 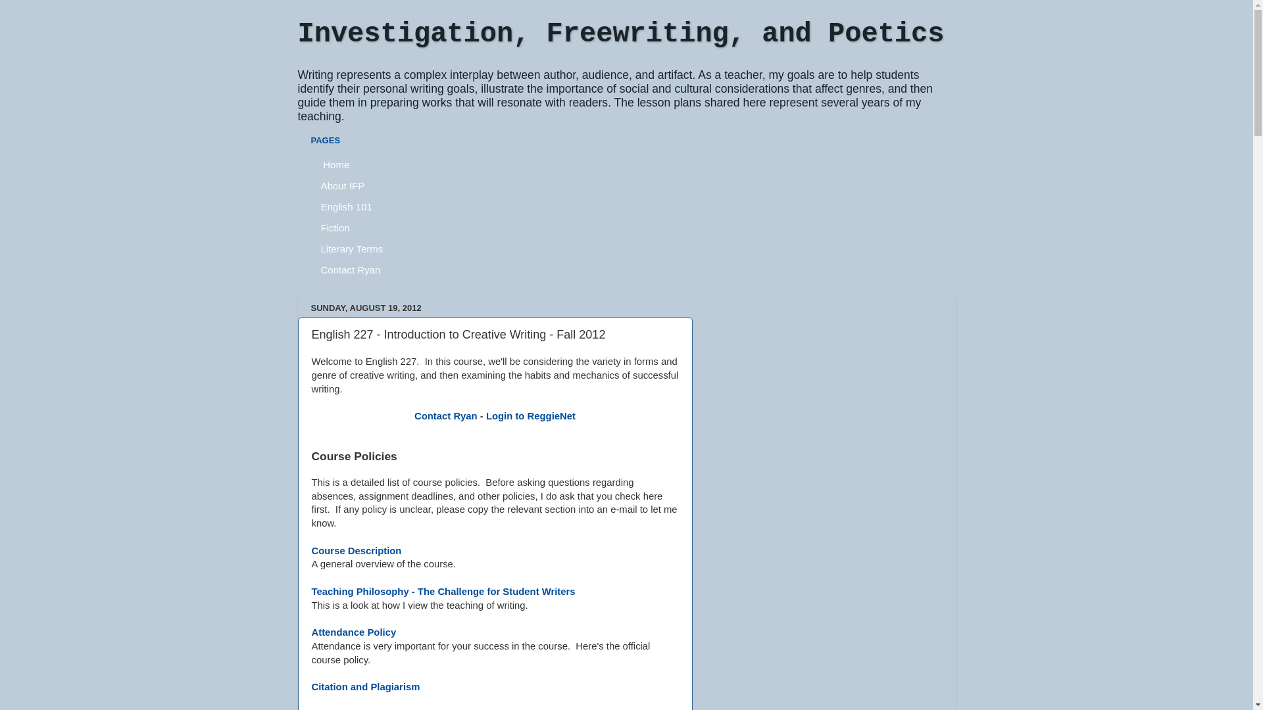 I want to click on Teaching Philosophy - The Challenge for Student Writers, so click(x=443, y=592).